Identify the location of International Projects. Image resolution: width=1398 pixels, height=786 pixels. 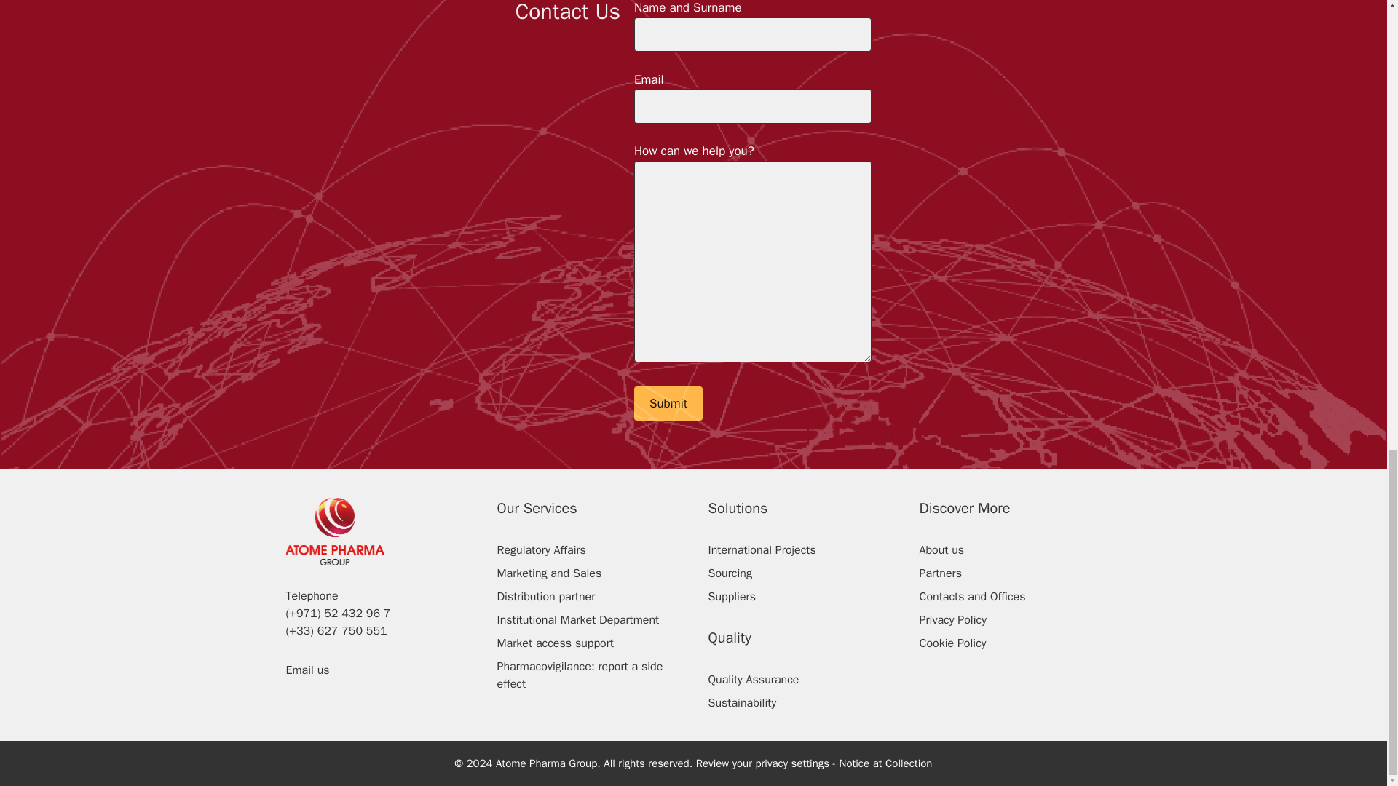
(761, 550).